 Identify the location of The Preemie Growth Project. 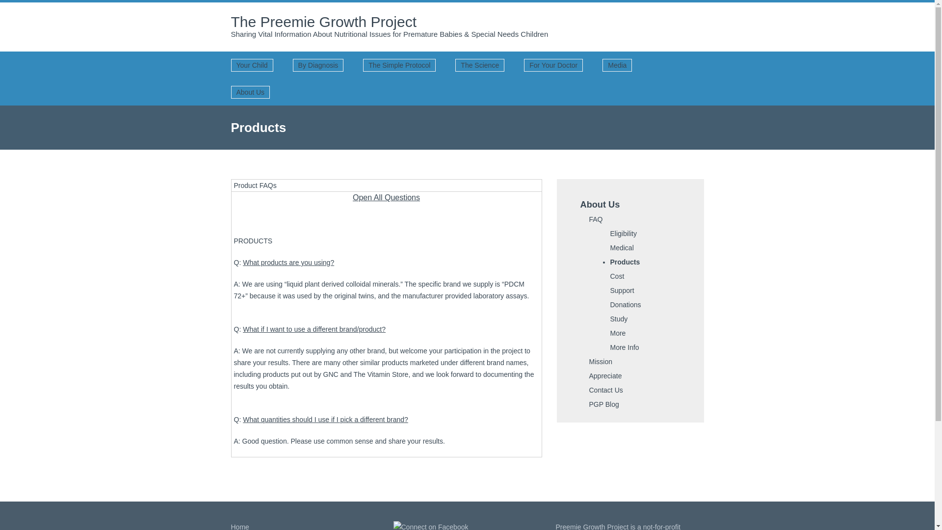
(323, 22).